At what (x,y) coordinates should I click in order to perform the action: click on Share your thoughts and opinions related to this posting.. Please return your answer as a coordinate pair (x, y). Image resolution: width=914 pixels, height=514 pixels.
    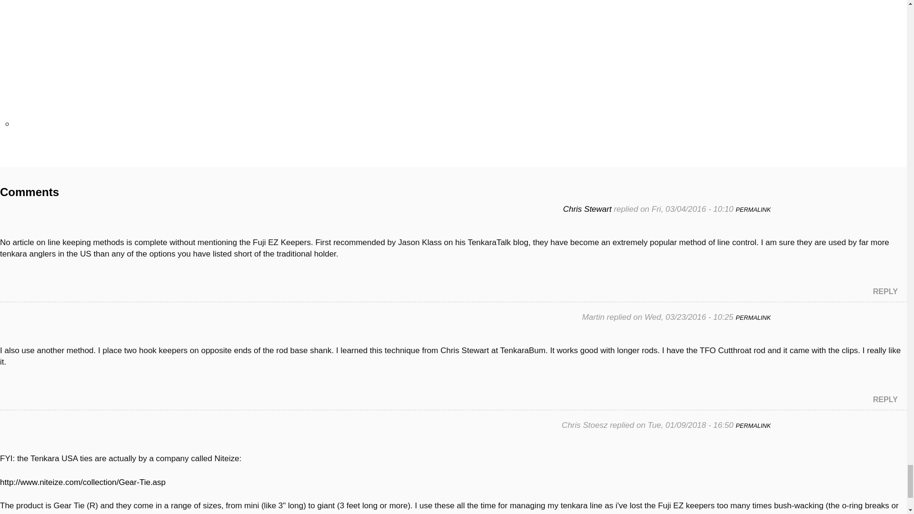
    Looking at the image, I should click on (31, 161).